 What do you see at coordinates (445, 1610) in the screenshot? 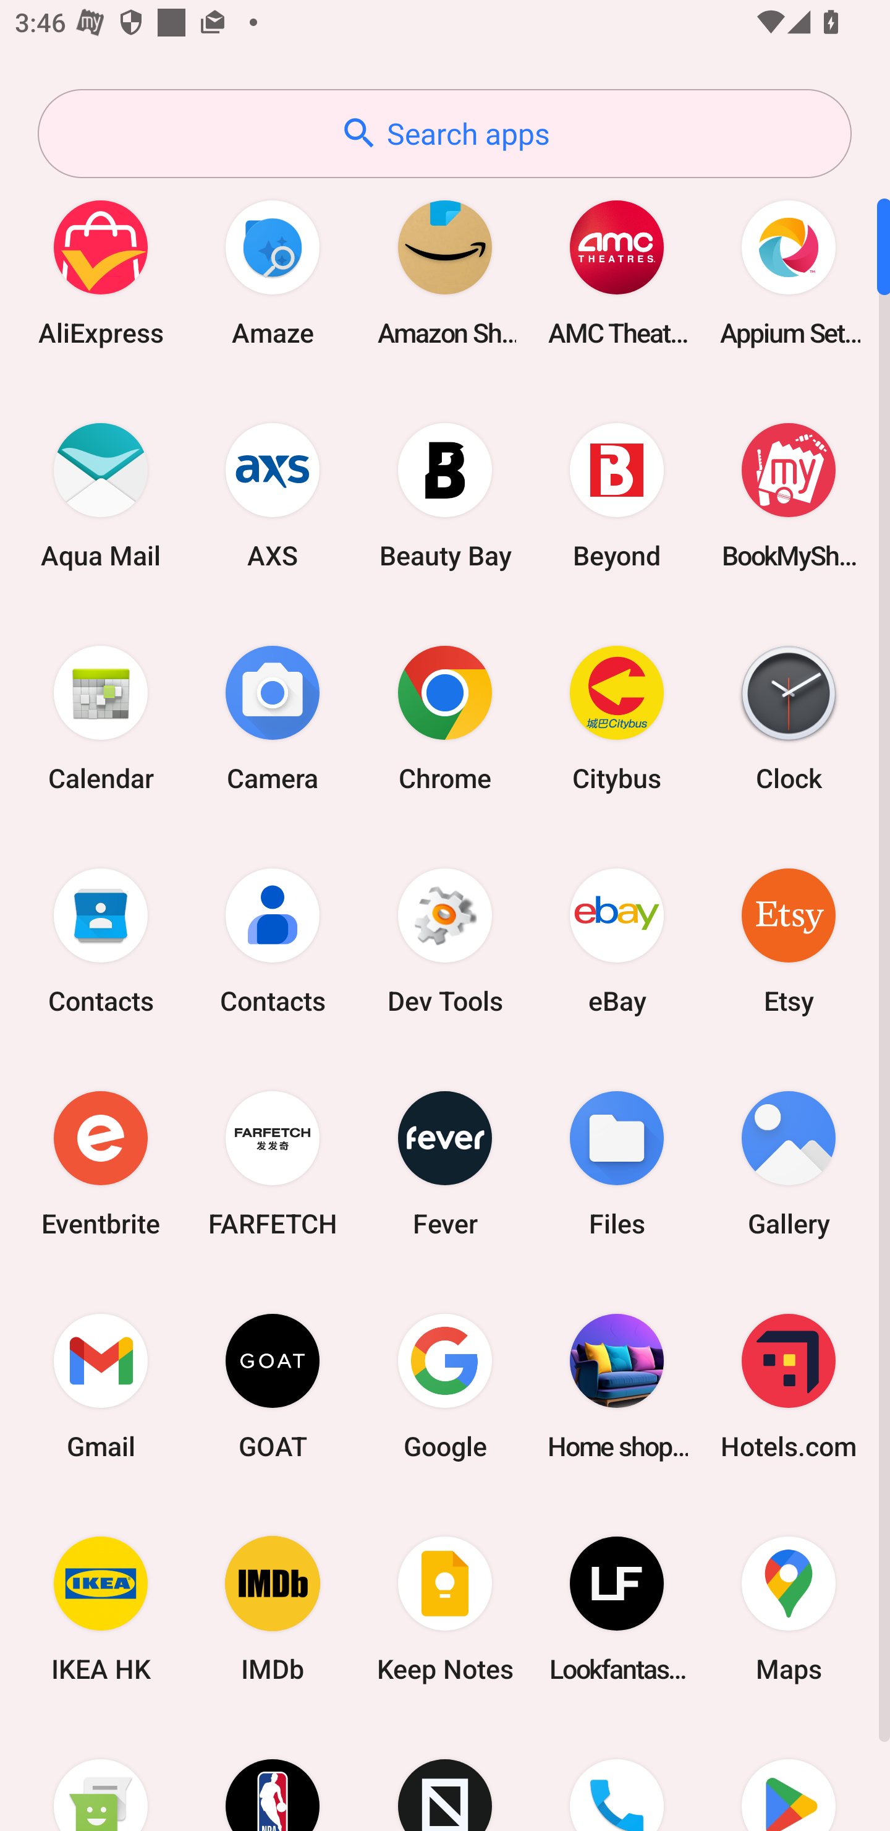
I see `Keep Notes` at bounding box center [445, 1610].